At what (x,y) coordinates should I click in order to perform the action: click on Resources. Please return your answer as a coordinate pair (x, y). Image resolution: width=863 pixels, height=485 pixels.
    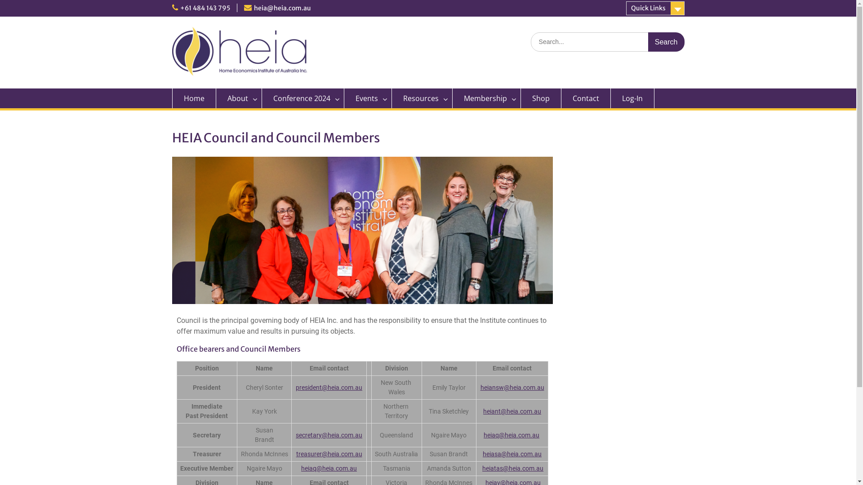
    Looking at the image, I should click on (423, 98).